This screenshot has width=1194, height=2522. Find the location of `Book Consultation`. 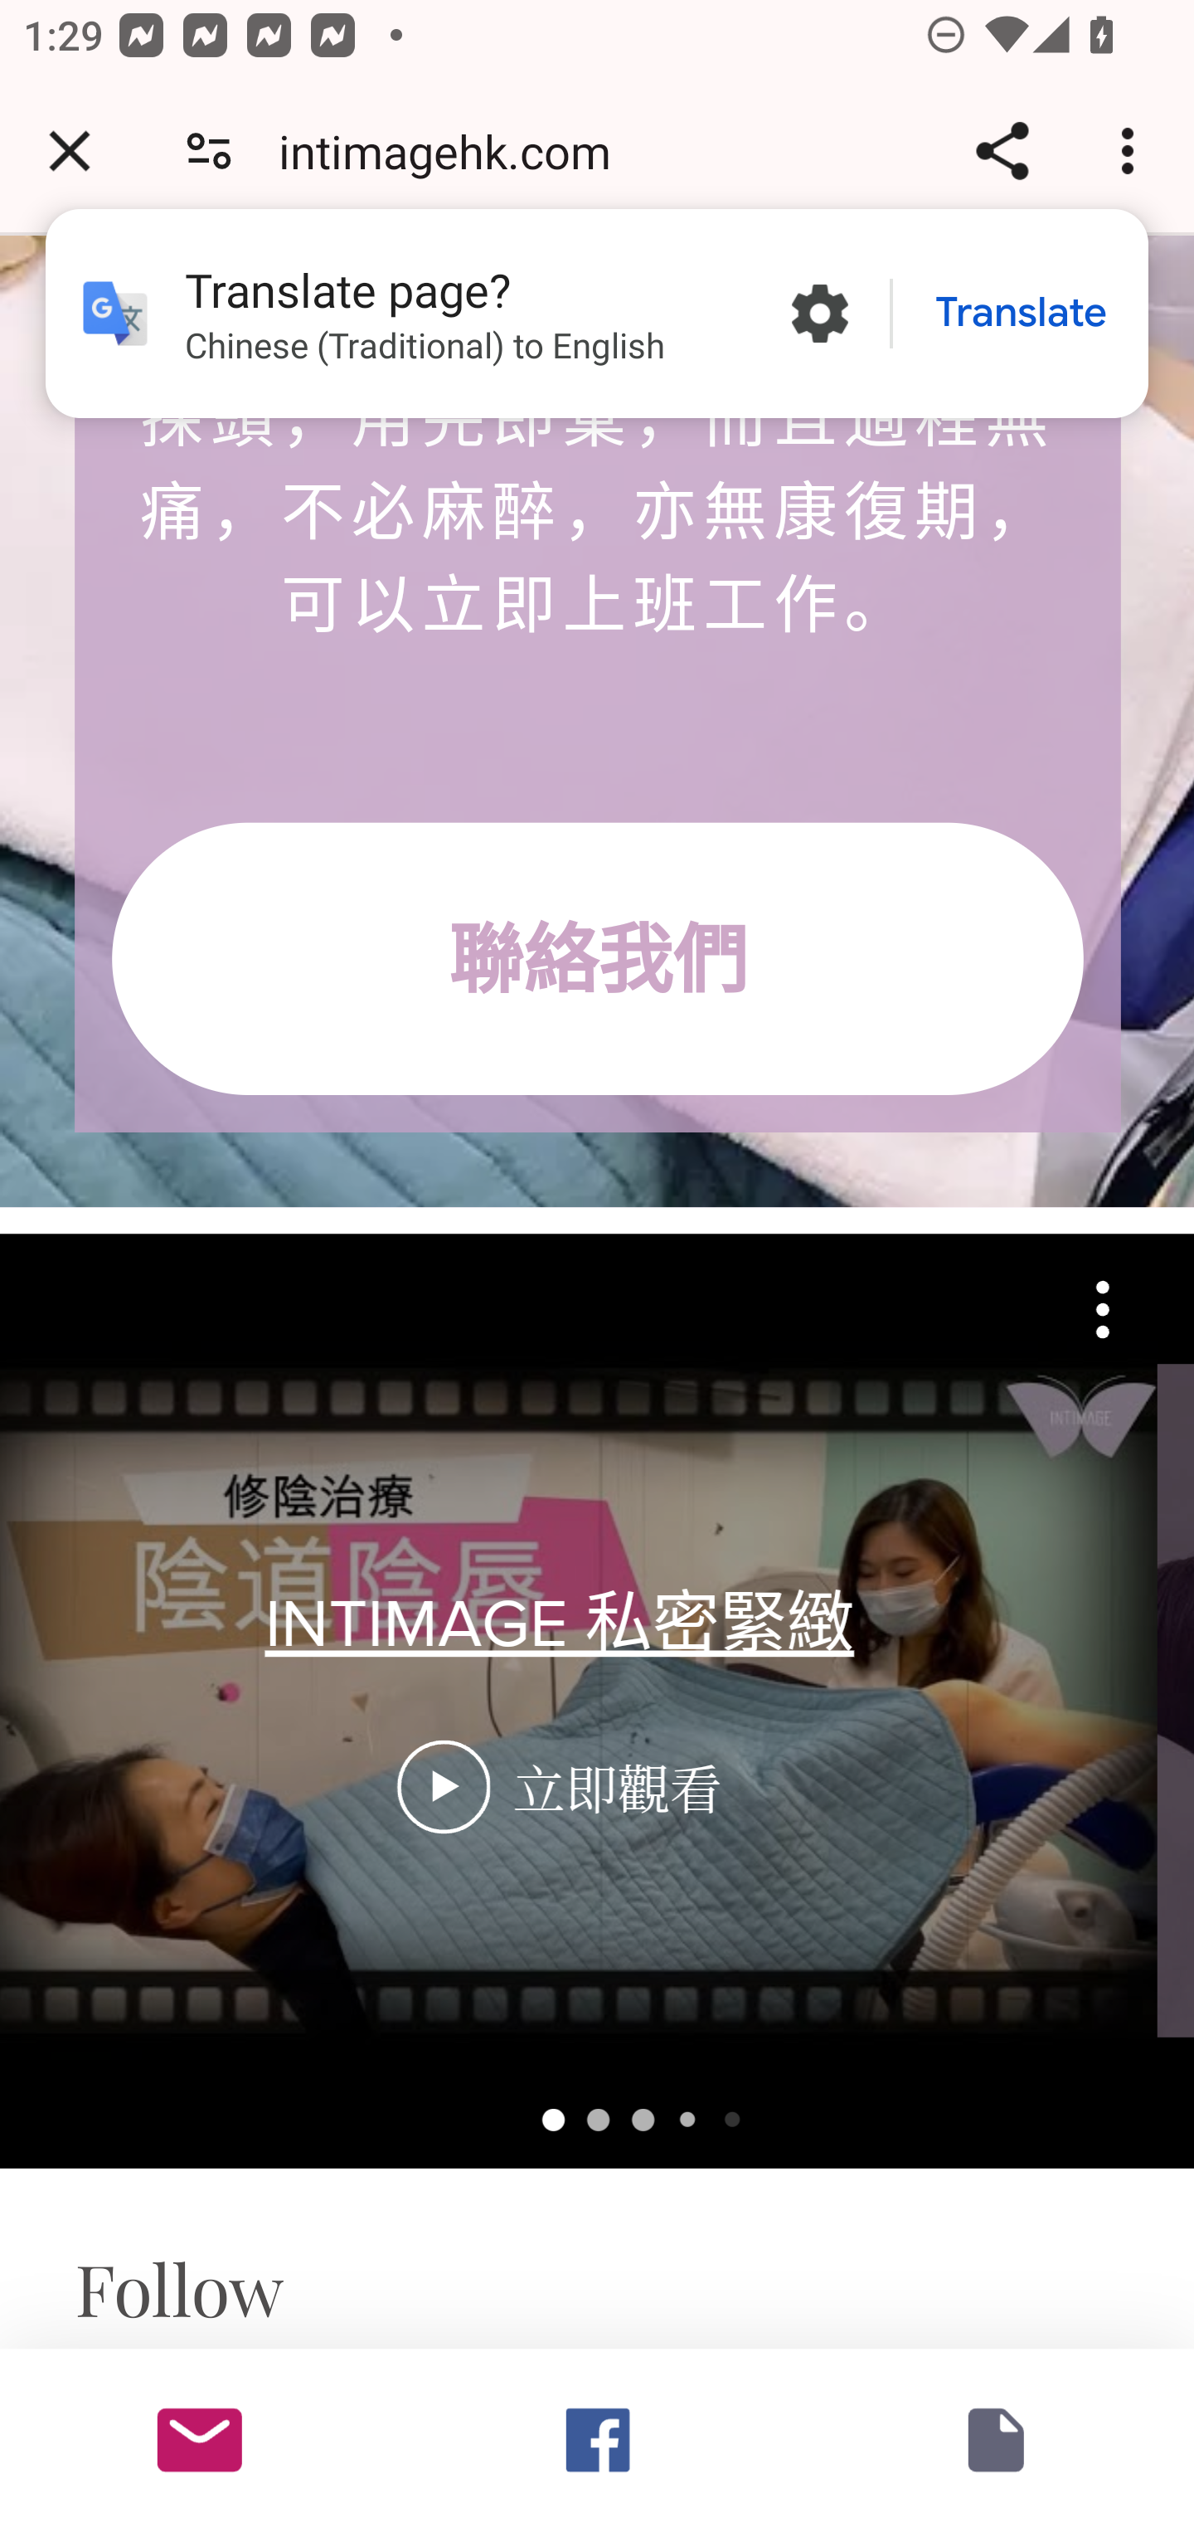

Book Consultation is located at coordinates (995, 2435).